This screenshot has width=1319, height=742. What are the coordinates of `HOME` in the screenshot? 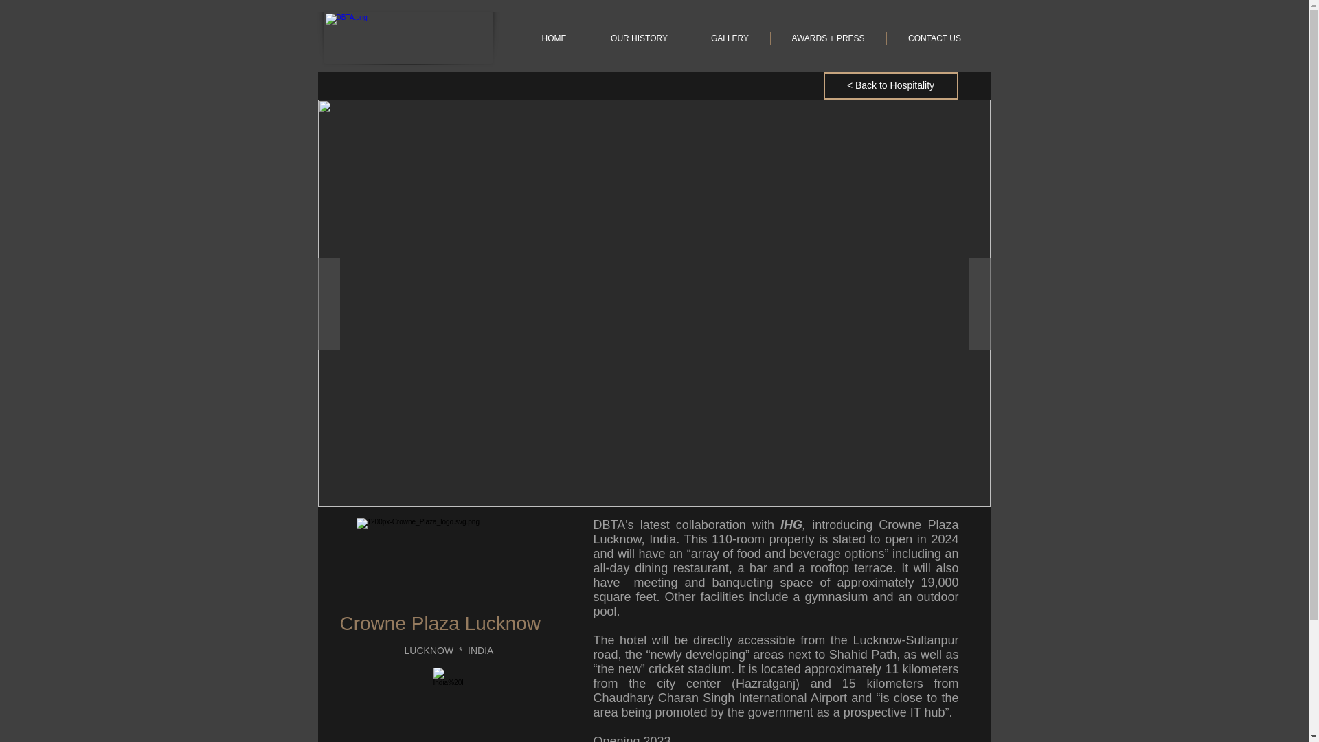 It's located at (554, 38).